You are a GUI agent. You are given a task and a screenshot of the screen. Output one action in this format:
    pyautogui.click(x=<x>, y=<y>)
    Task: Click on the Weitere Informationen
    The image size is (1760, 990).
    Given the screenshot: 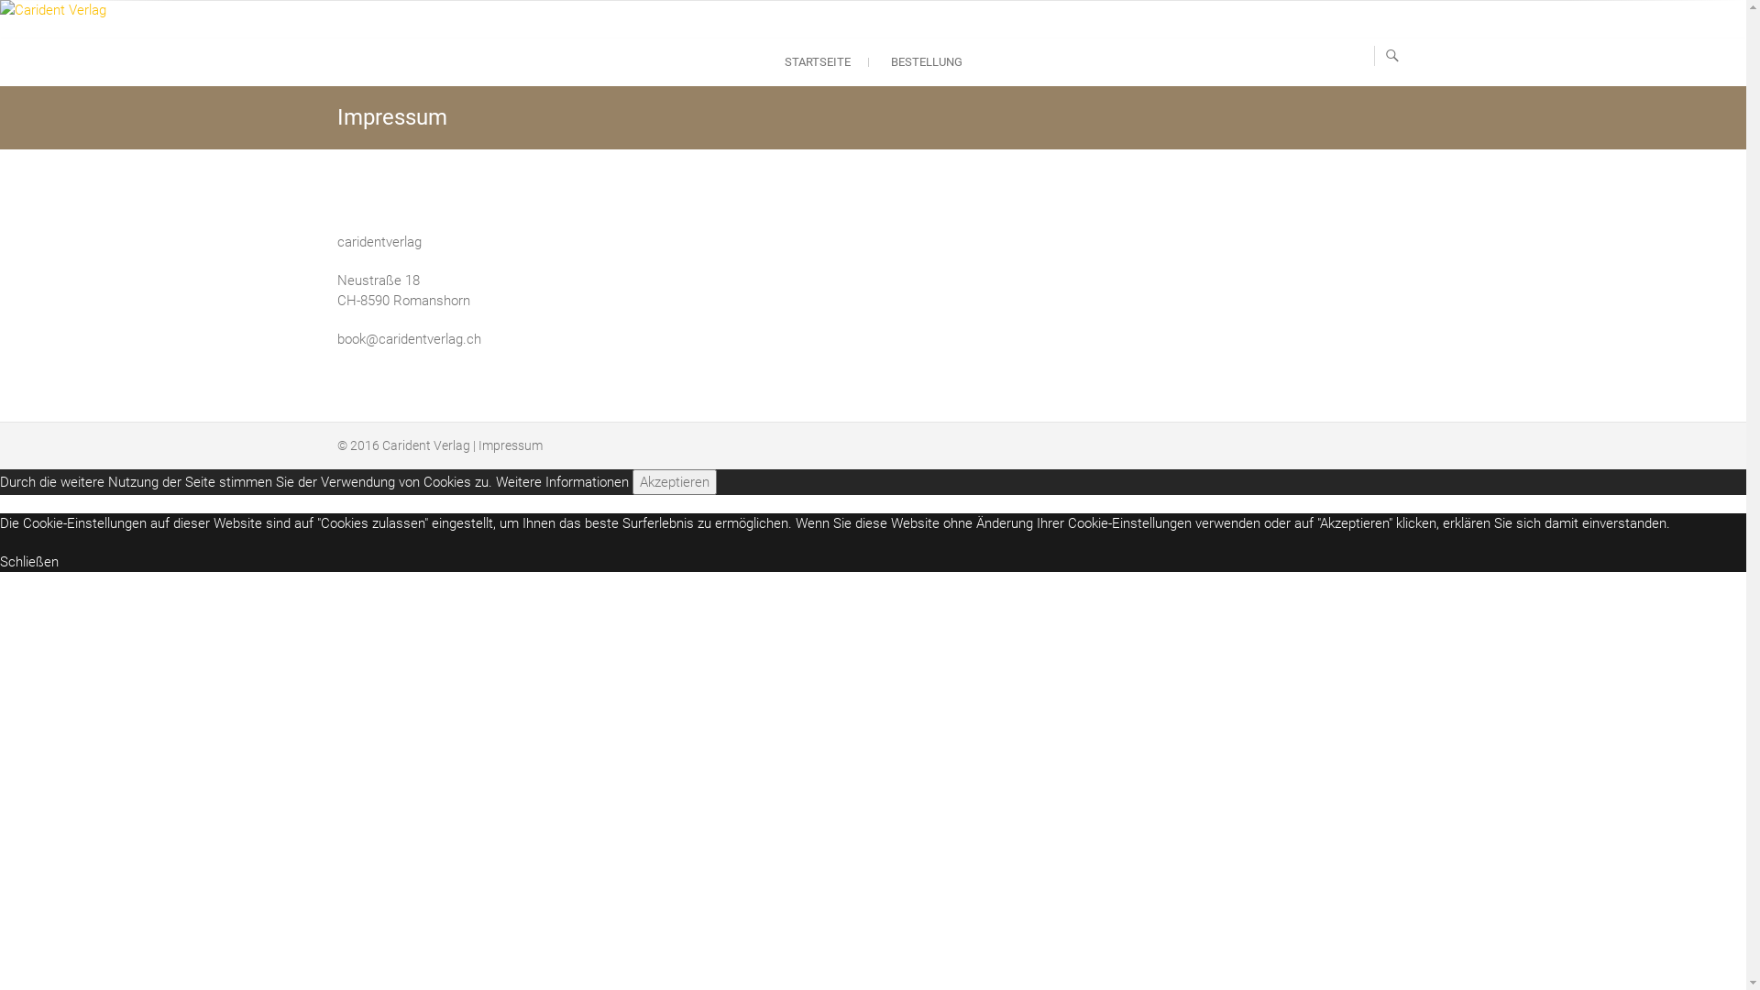 What is the action you would take?
    pyautogui.click(x=563, y=482)
    